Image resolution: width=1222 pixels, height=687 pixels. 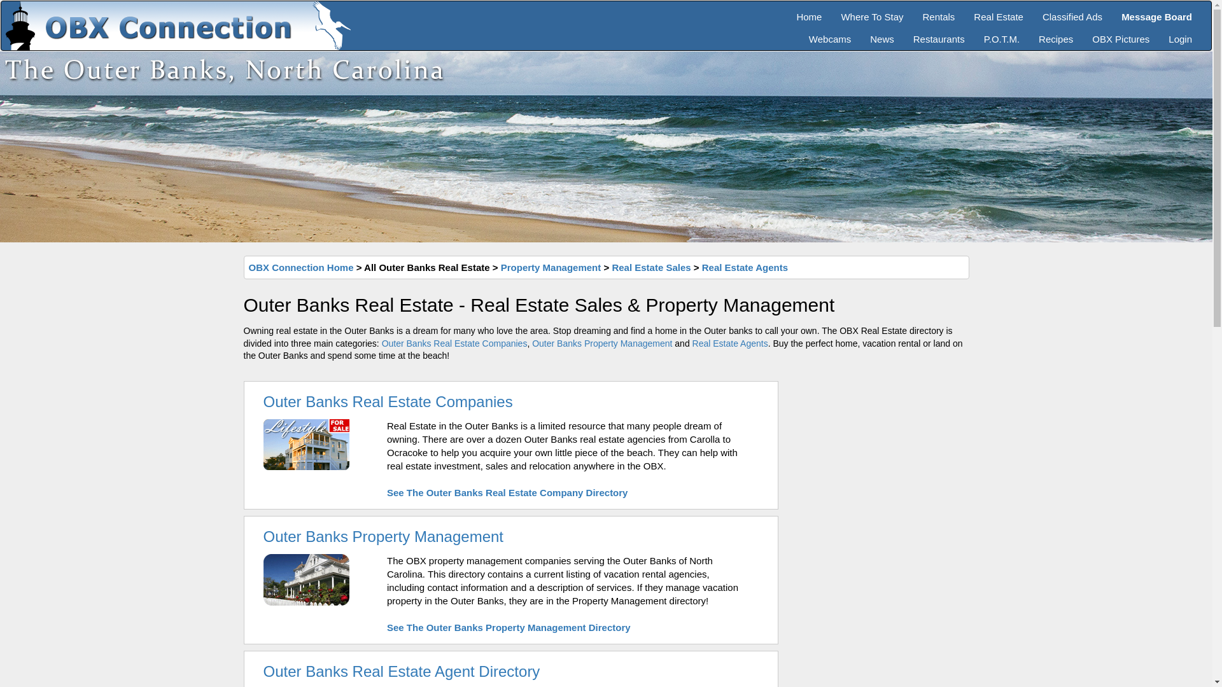 What do you see at coordinates (1055, 34) in the screenshot?
I see `Recipes` at bounding box center [1055, 34].